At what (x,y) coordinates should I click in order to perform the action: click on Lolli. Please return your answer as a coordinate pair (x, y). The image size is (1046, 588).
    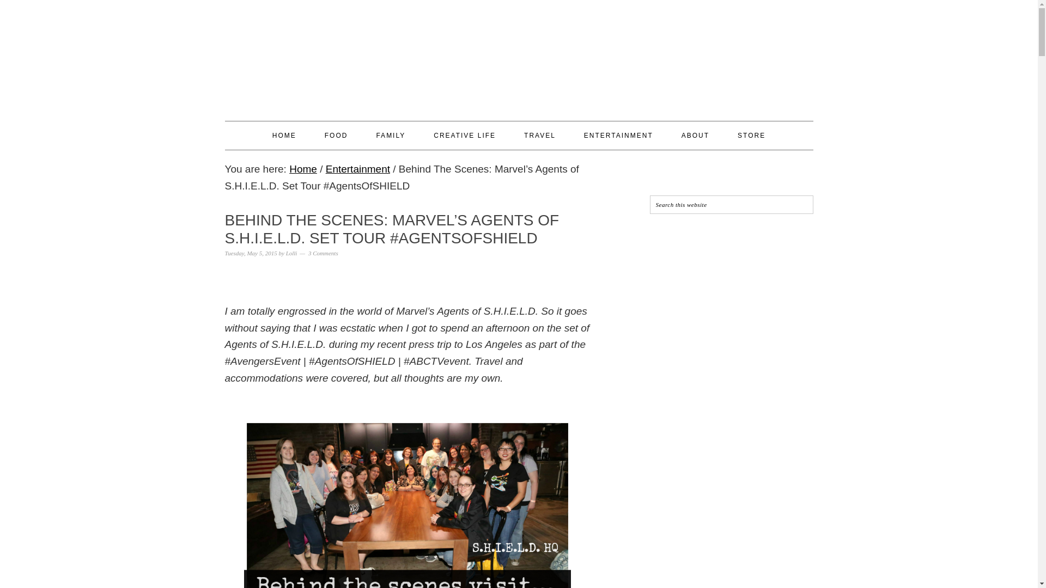
    Looking at the image, I should click on (291, 253).